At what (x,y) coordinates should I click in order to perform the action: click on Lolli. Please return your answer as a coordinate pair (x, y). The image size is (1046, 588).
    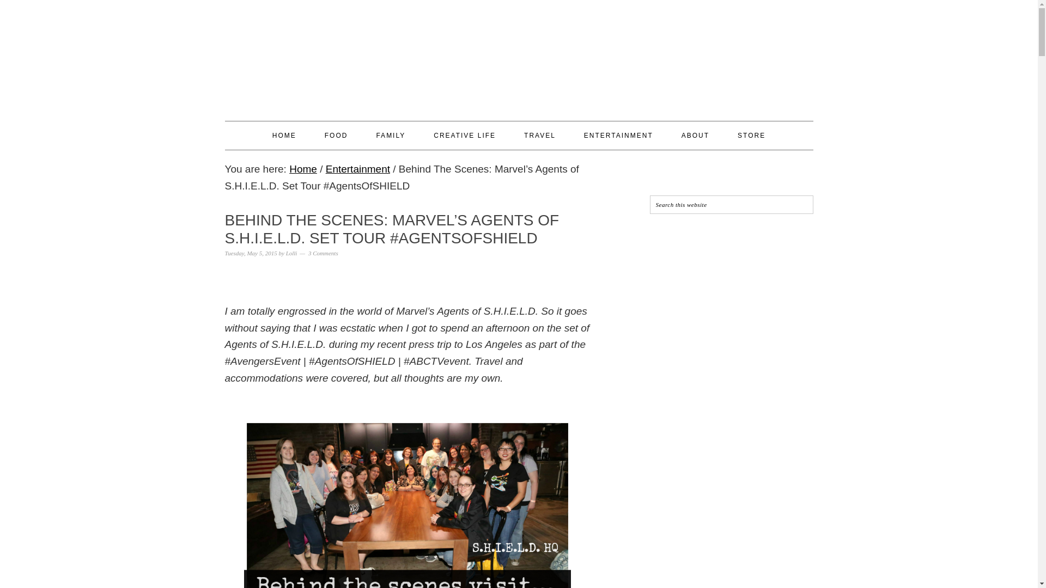
    Looking at the image, I should click on (291, 253).